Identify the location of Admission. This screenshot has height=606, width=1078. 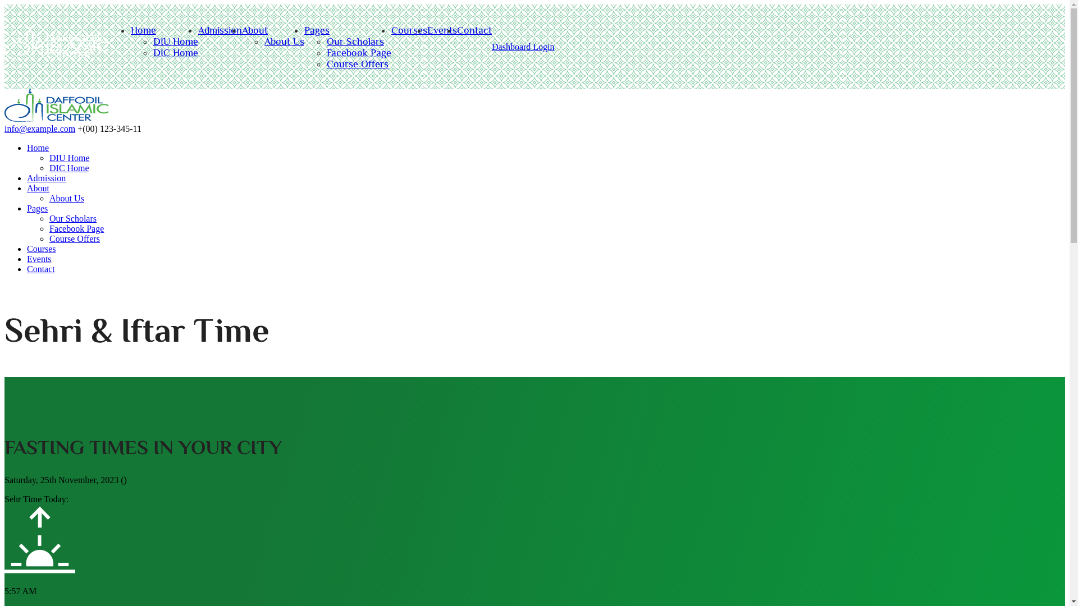
(220, 30).